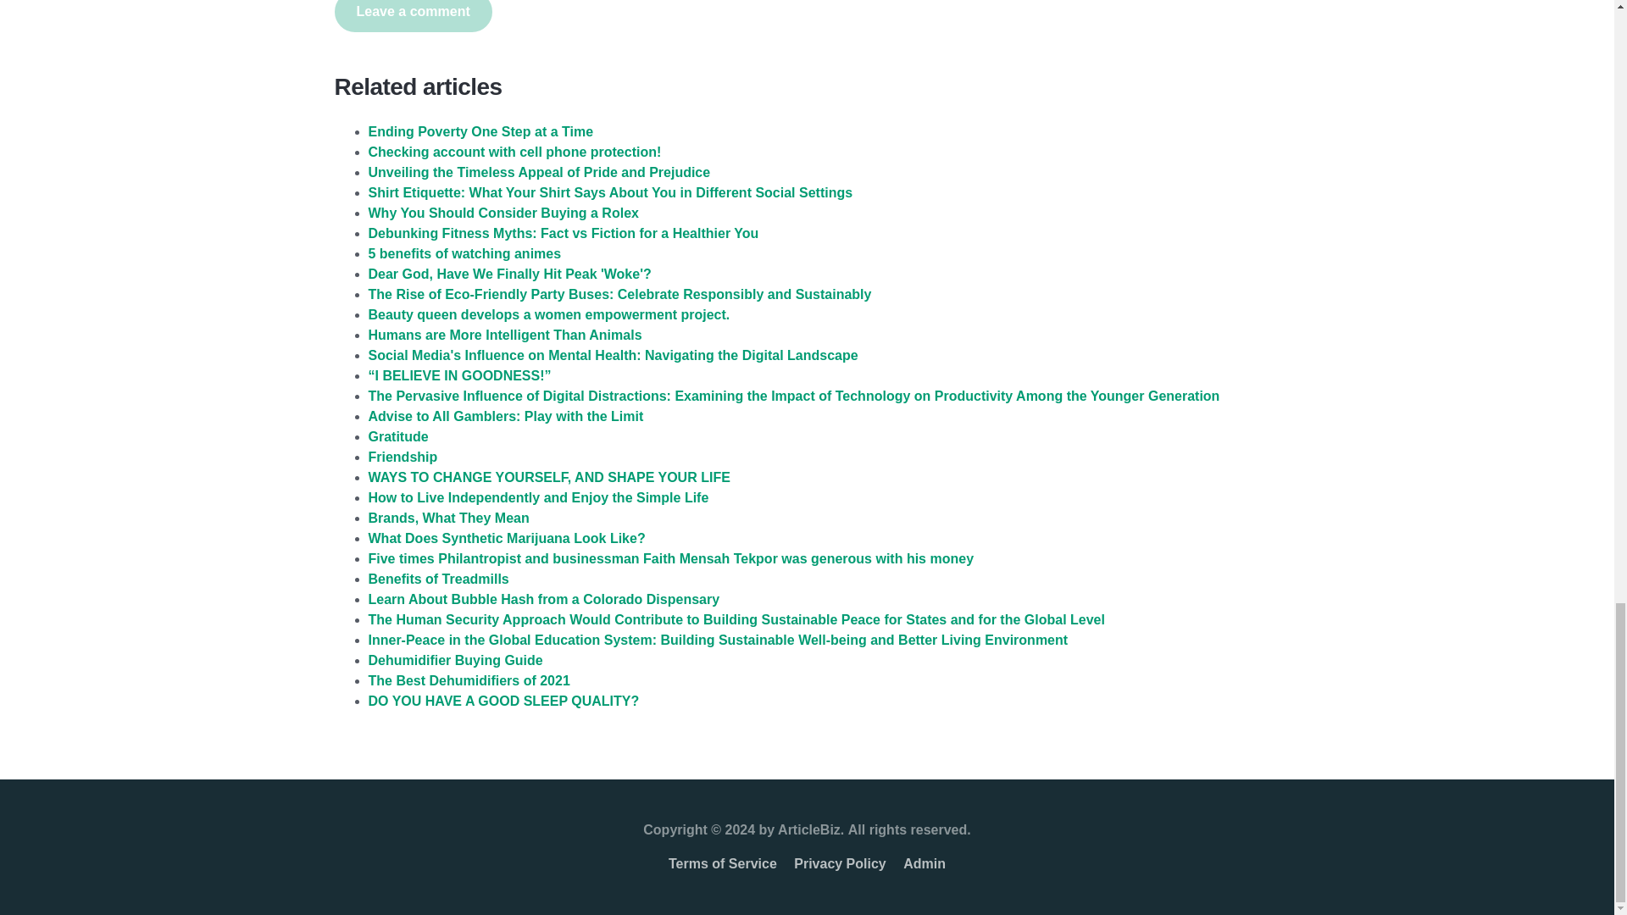  What do you see at coordinates (412, 15) in the screenshot?
I see `Leave a comment` at bounding box center [412, 15].